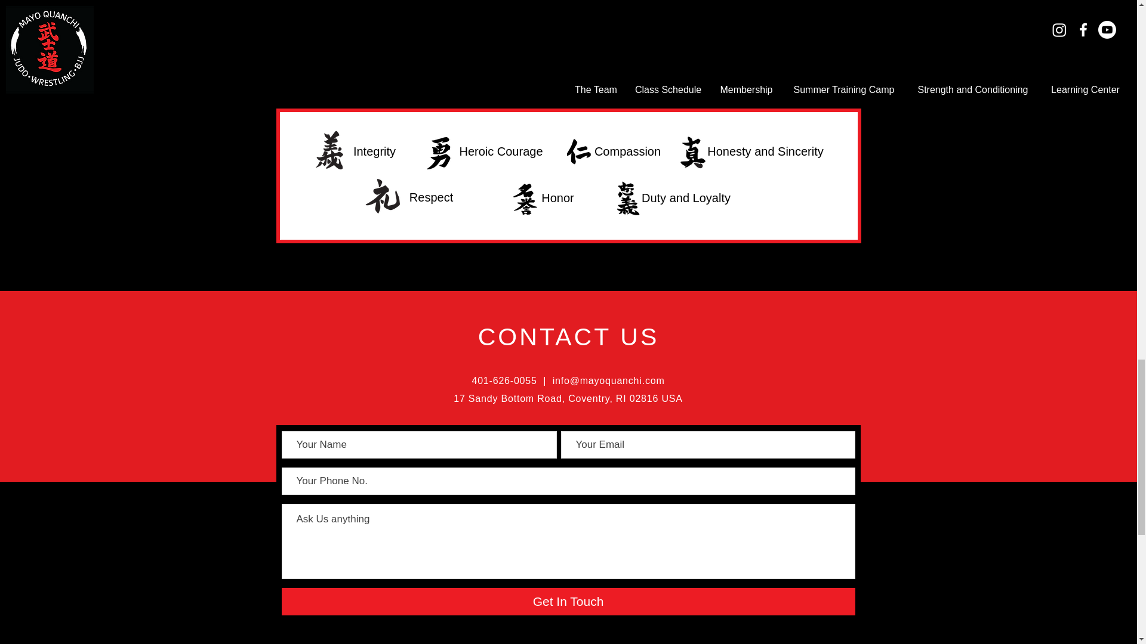 This screenshot has height=644, width=1146. What do you see at coordinates (383, 197) in the screenshot?
I see `respect.png` at bounding box center [383, 197].